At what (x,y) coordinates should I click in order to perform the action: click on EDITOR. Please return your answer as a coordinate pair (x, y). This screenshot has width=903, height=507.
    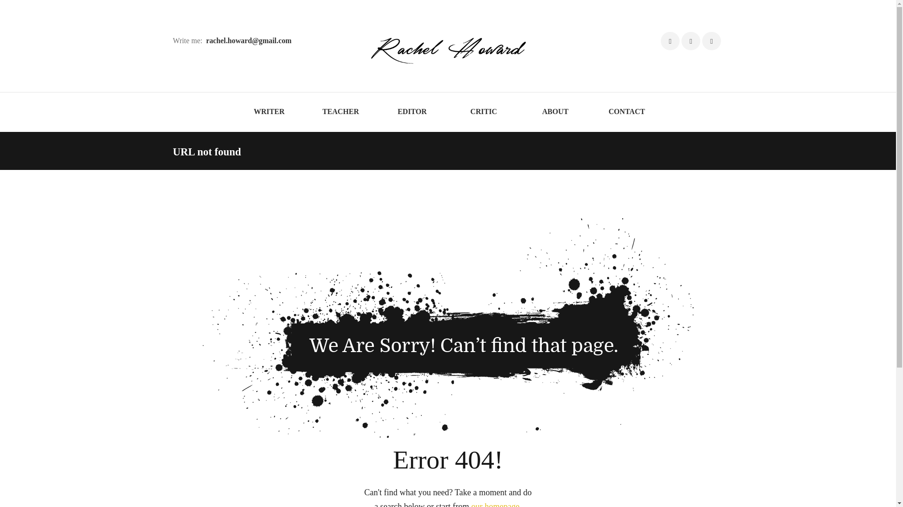
    Looking at the image, I should click on (412, 112).